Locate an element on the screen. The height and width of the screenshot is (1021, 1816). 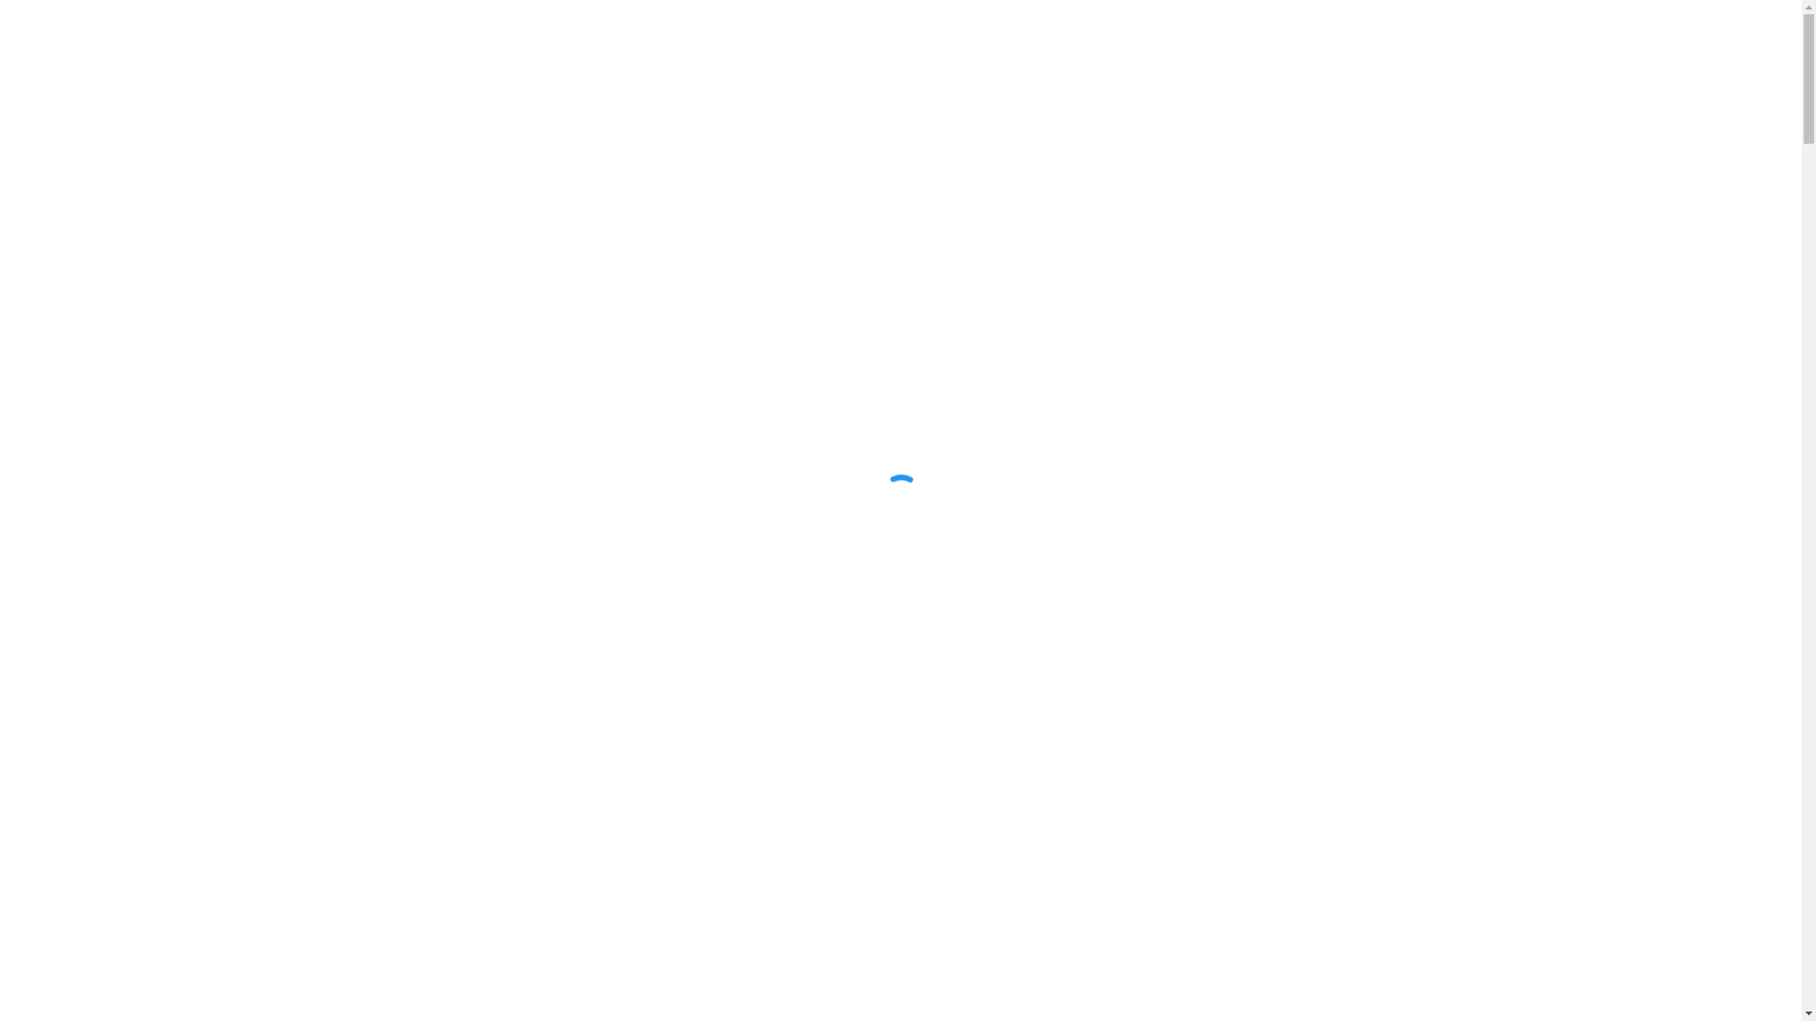
SKILLS is located at coordinates (972, 41).